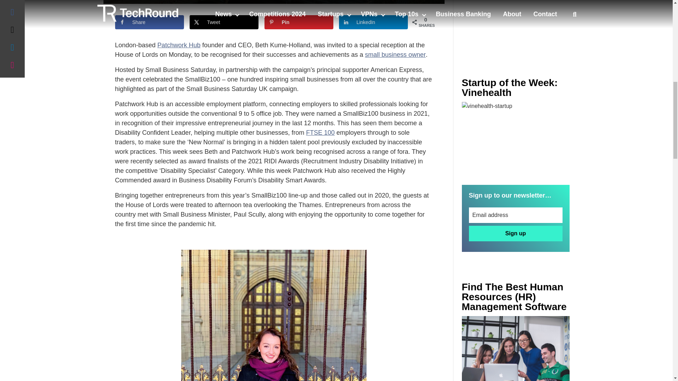 The width and height of the screenshot is (678, 381). Describe the element at coordinates (516, 234) in the screenshot. I see `Sign up` at that location.